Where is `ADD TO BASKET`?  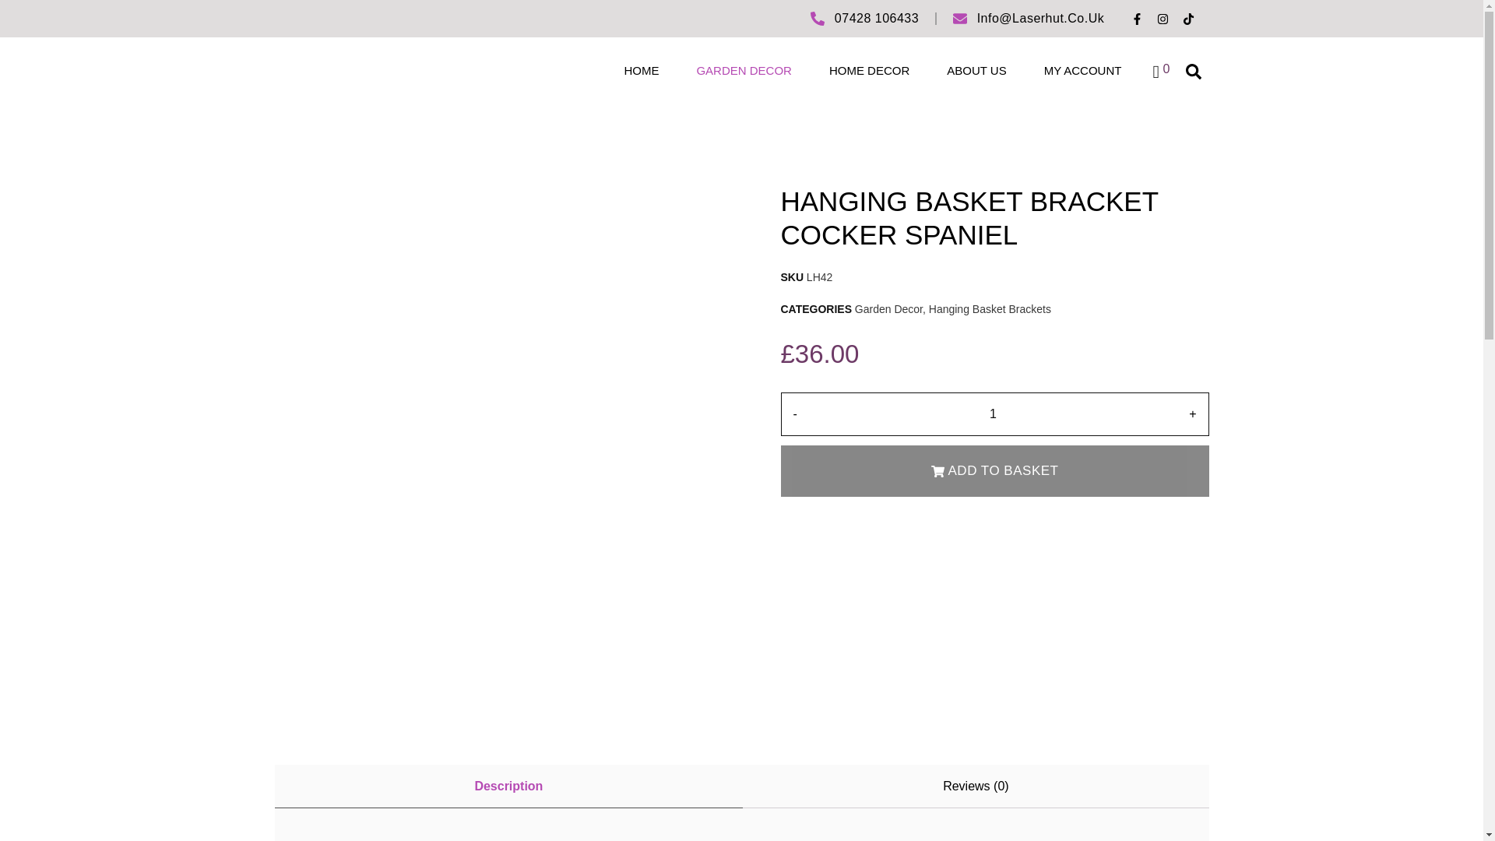
ADD TO BASKET is located at coordinates (994, 471).